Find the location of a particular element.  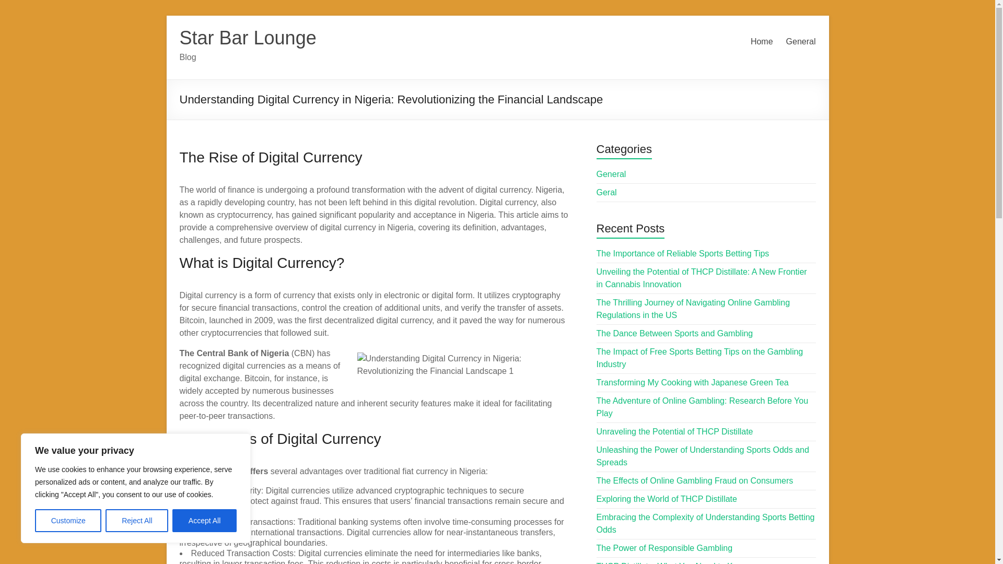

Accept All is located at coordinates (205, 521).